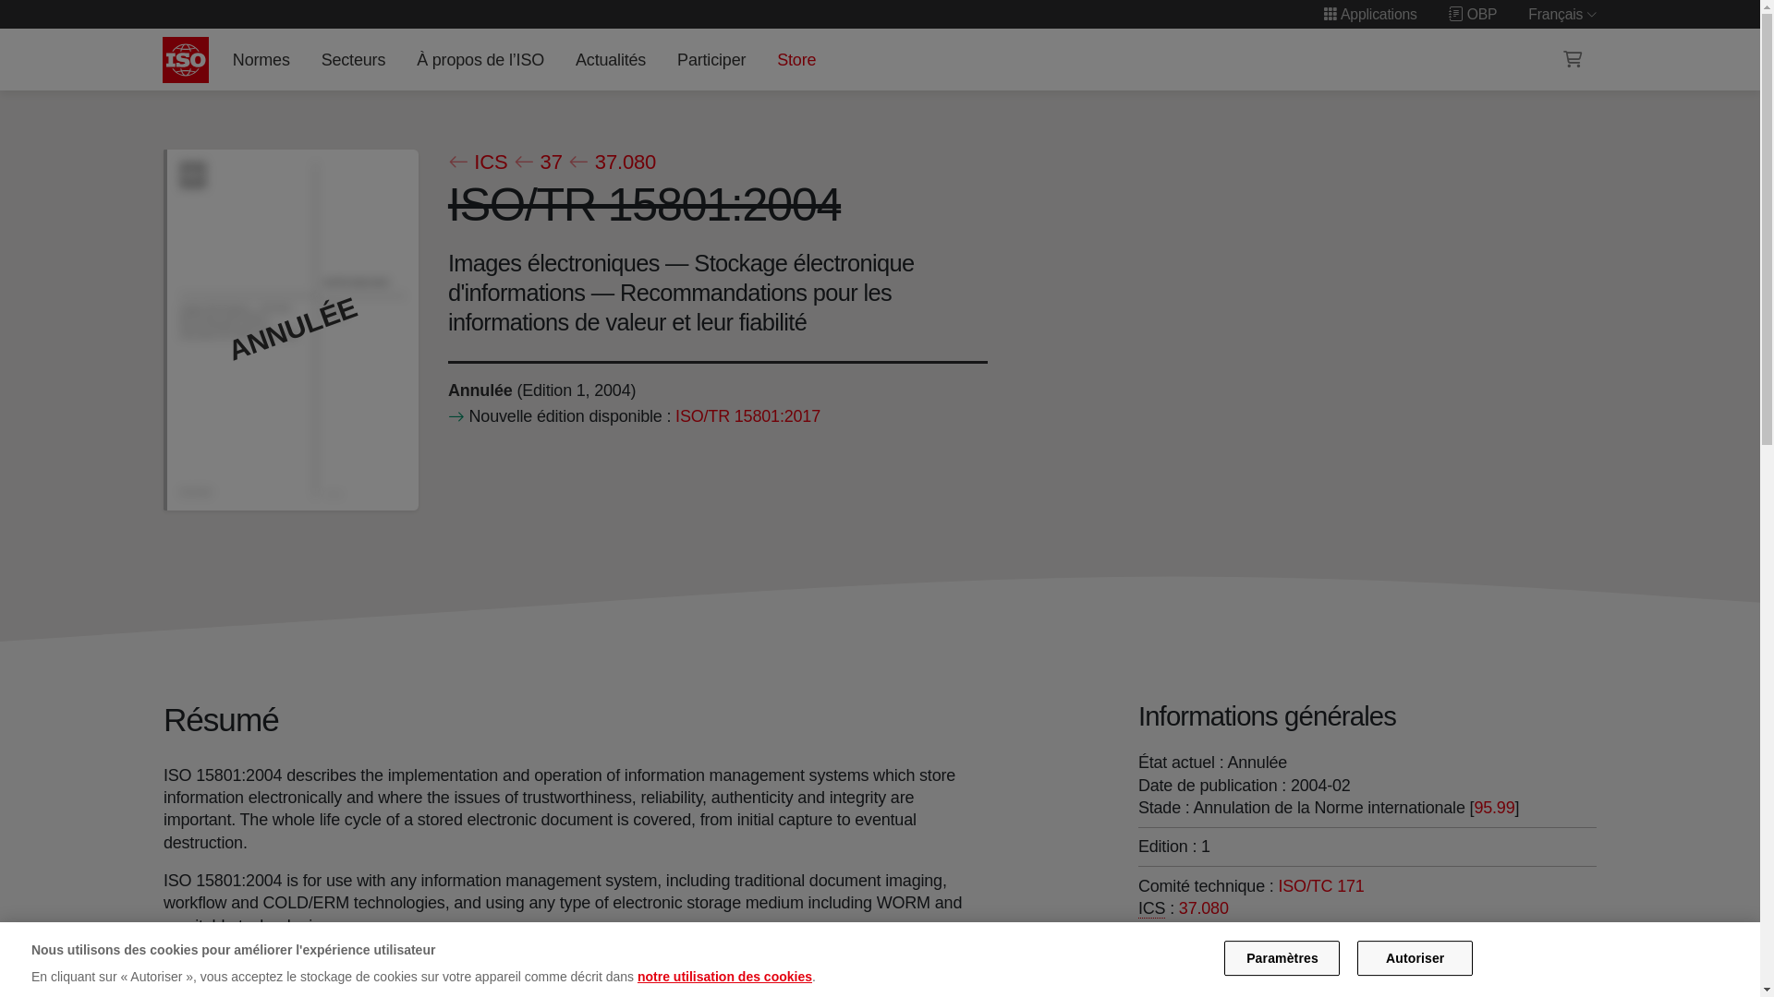  Describe the element at coordinates (261, 59) in the screenshot. I see `Normes` at that location.